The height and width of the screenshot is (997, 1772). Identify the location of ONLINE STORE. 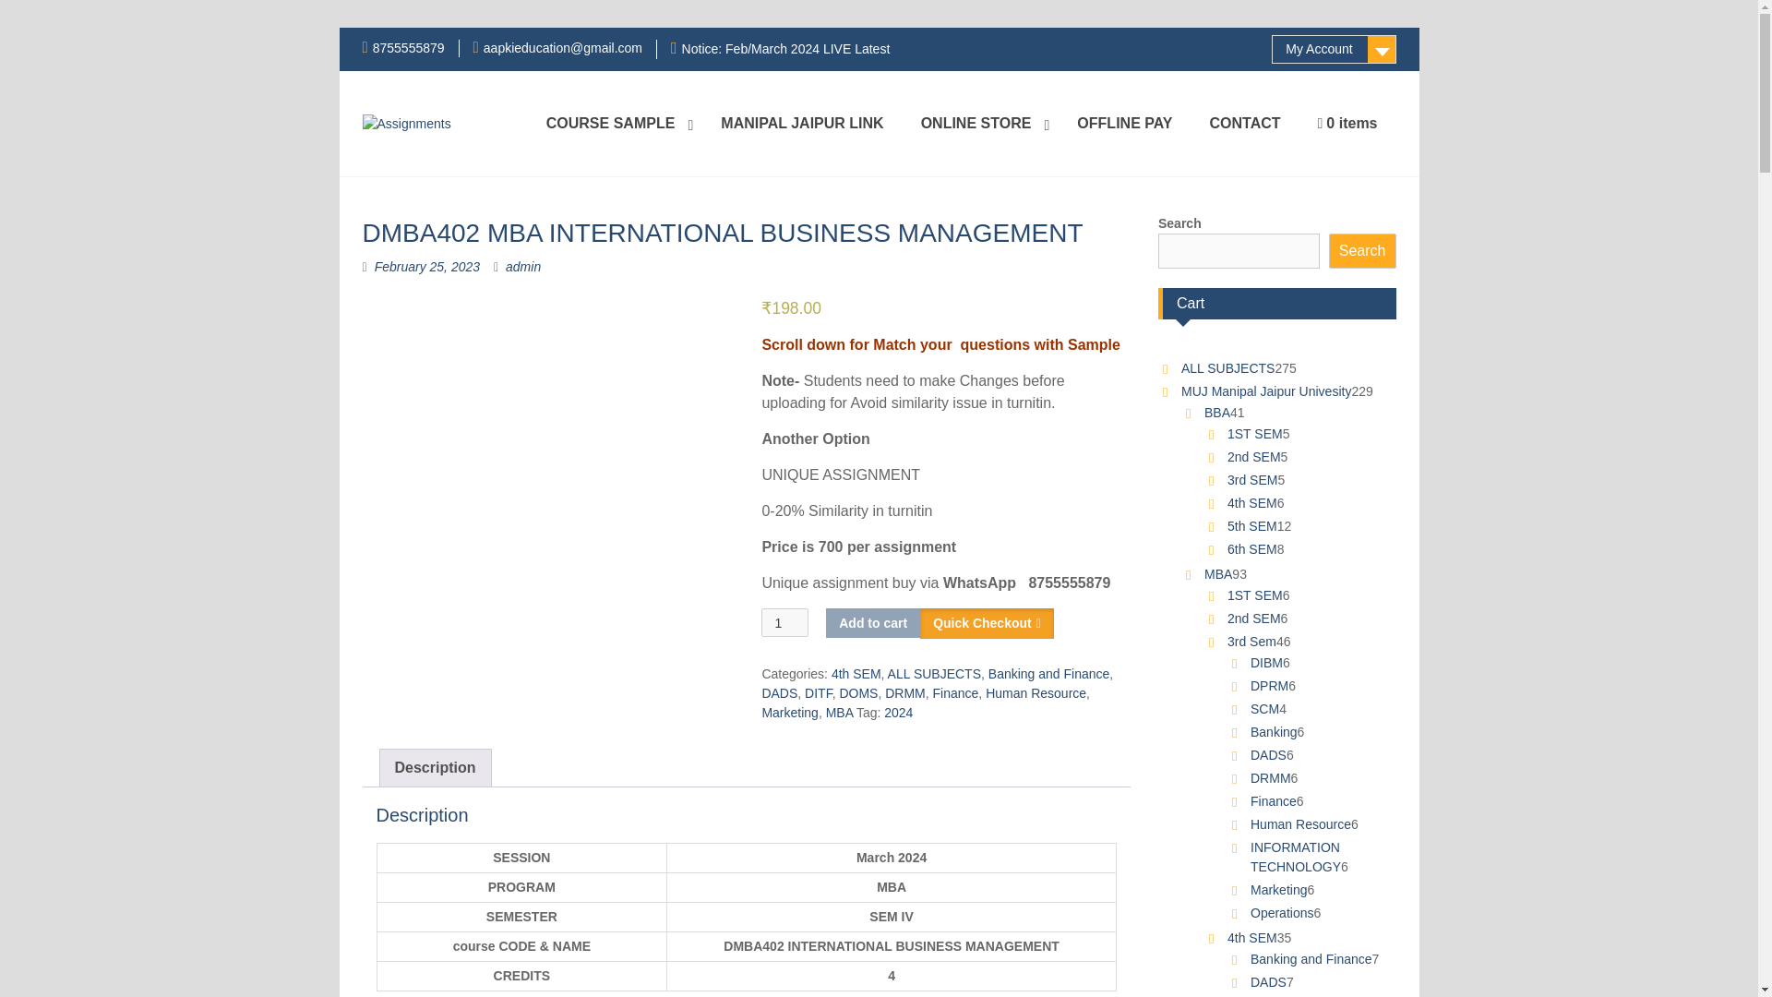
(980, 124).